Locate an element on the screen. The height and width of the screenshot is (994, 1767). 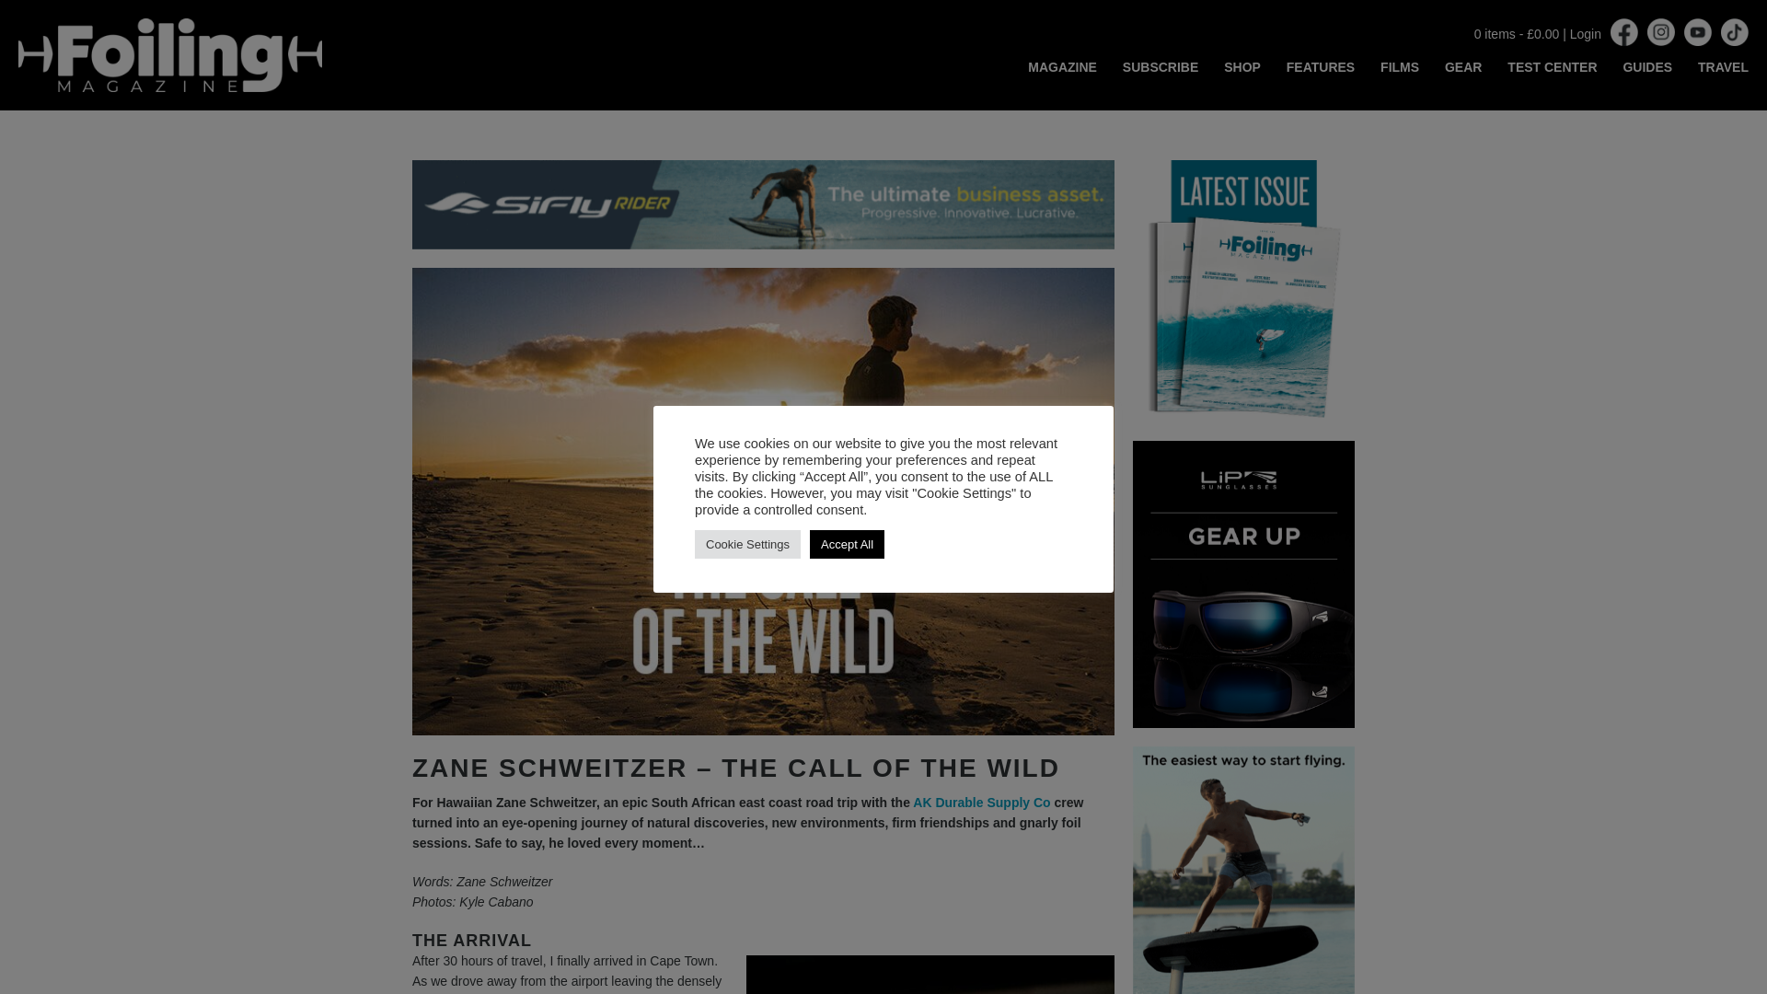
FEATURES is located at coordinates (1320, 66).